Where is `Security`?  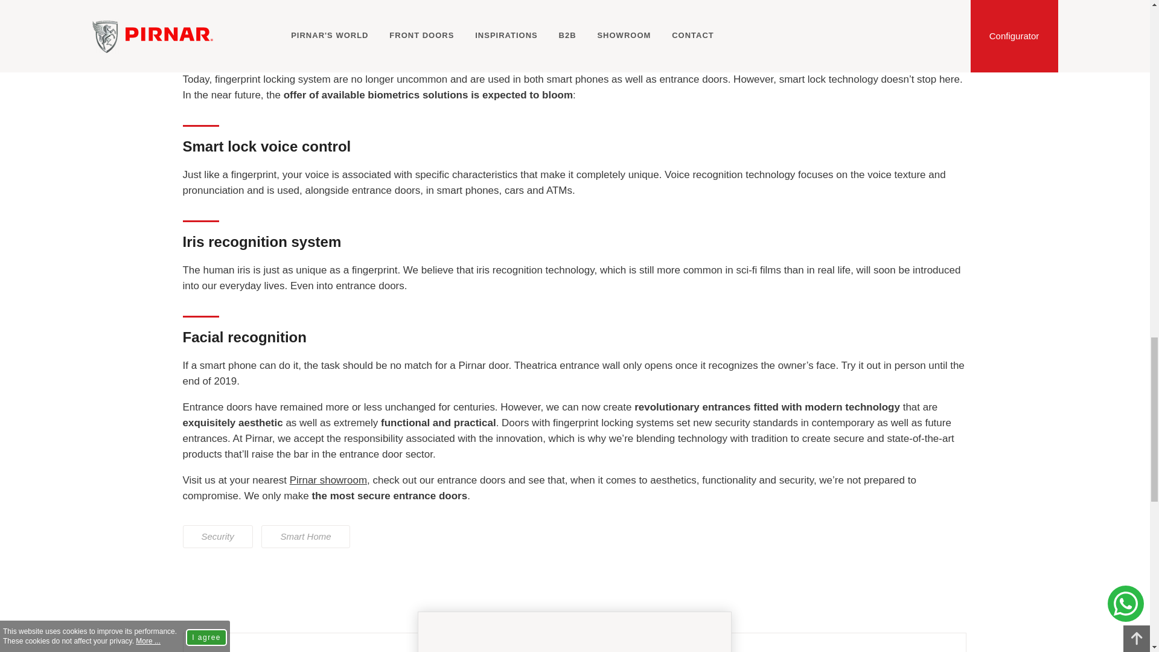
Security is located at coordinates (217, 537).